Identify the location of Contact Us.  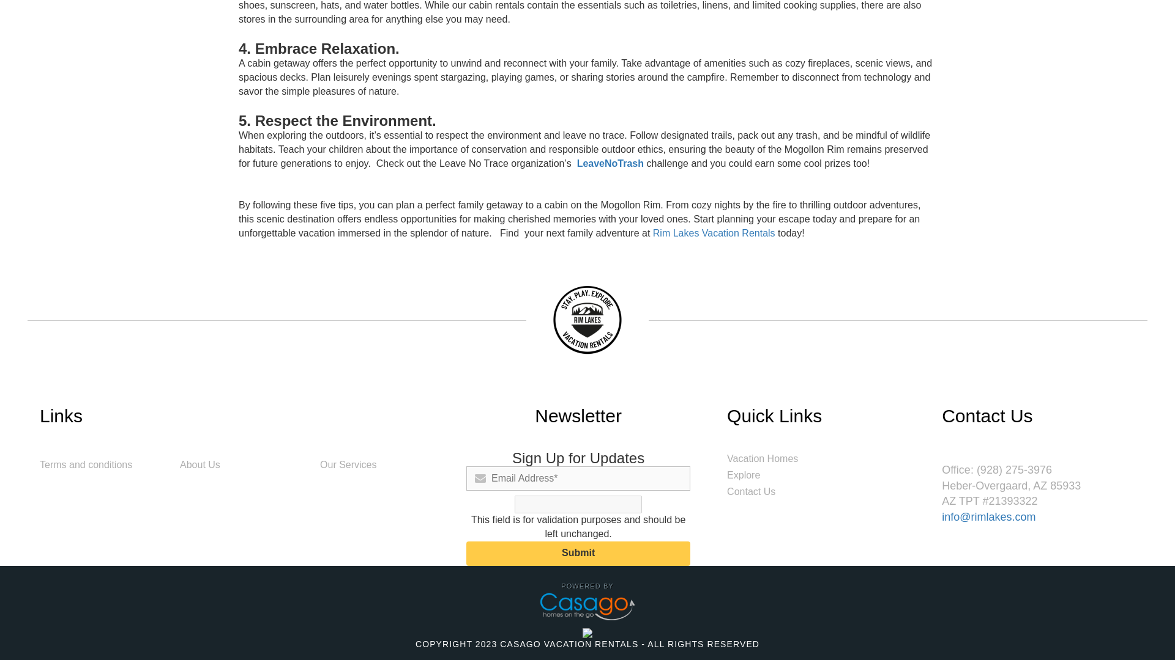
(752, 491).